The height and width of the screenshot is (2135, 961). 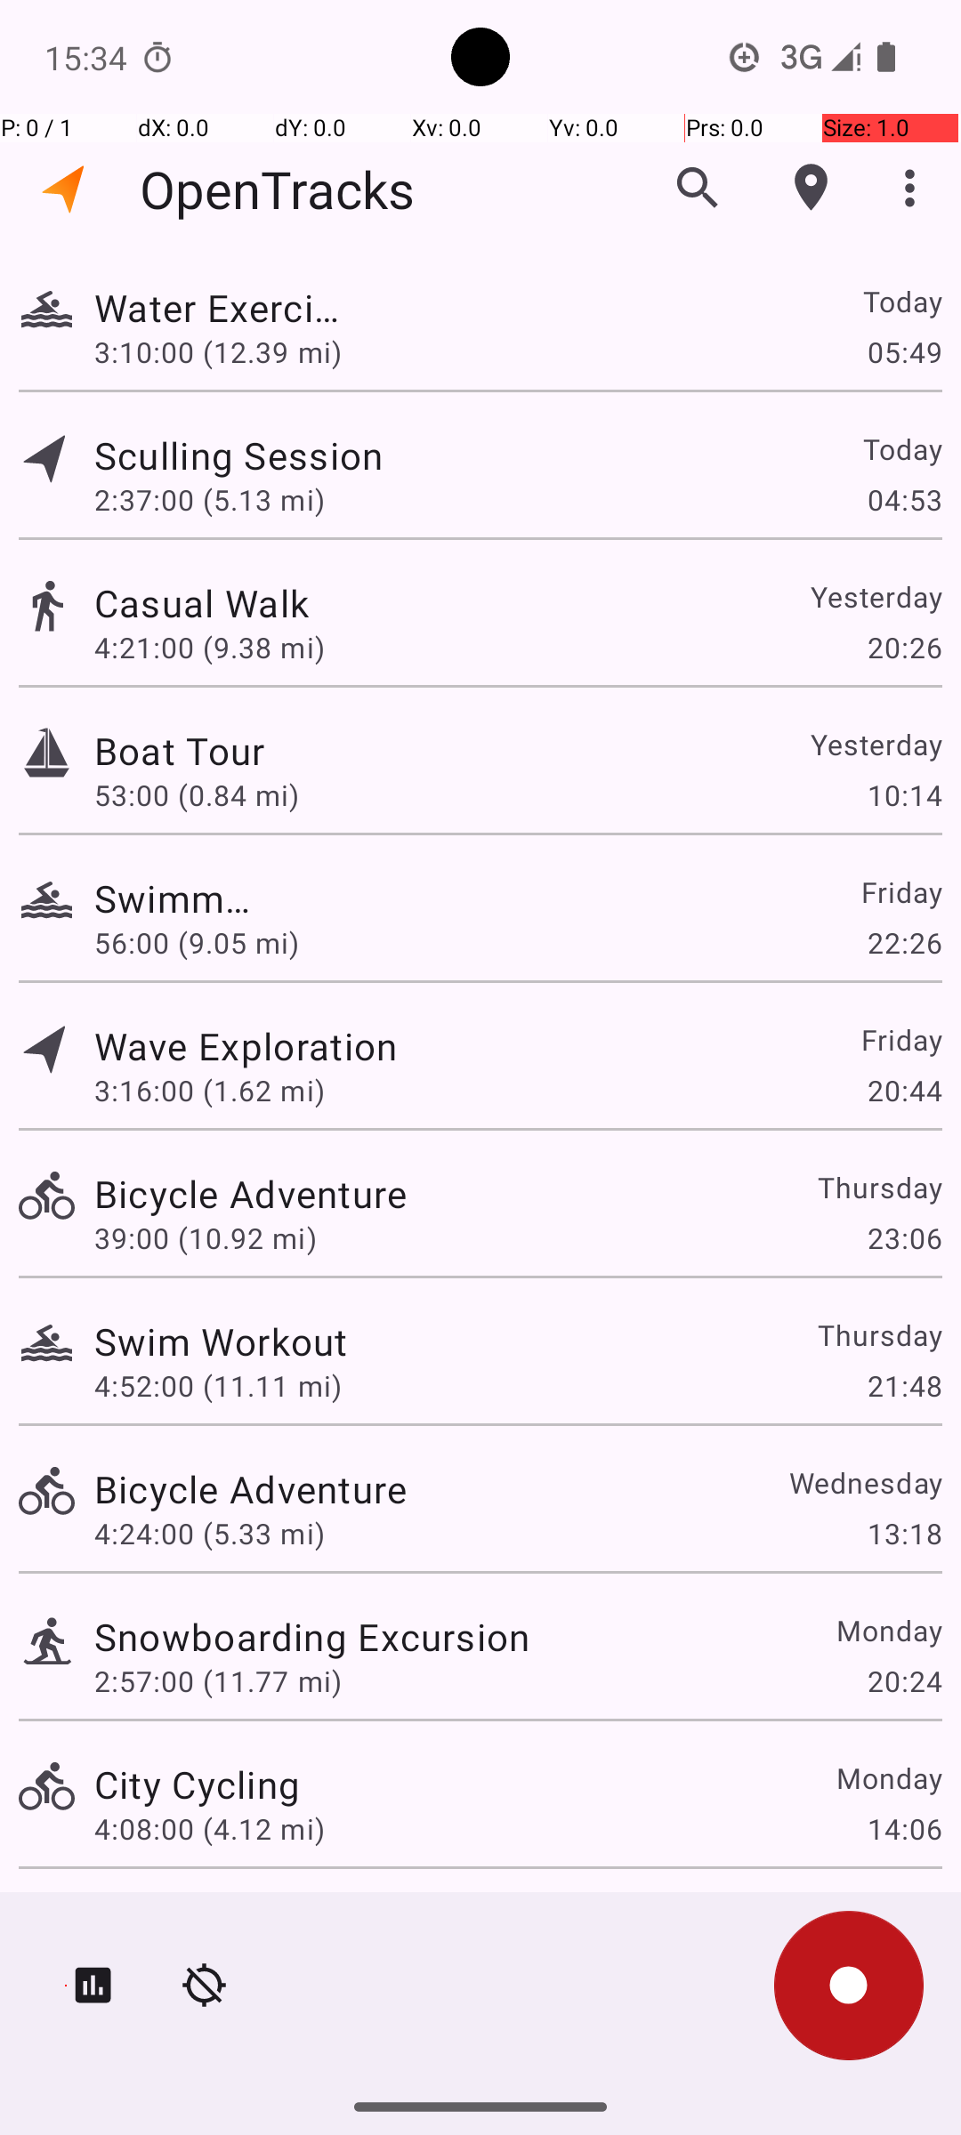 I want to click on 53:00 (0.84 mi), so click(x=210, y=795).